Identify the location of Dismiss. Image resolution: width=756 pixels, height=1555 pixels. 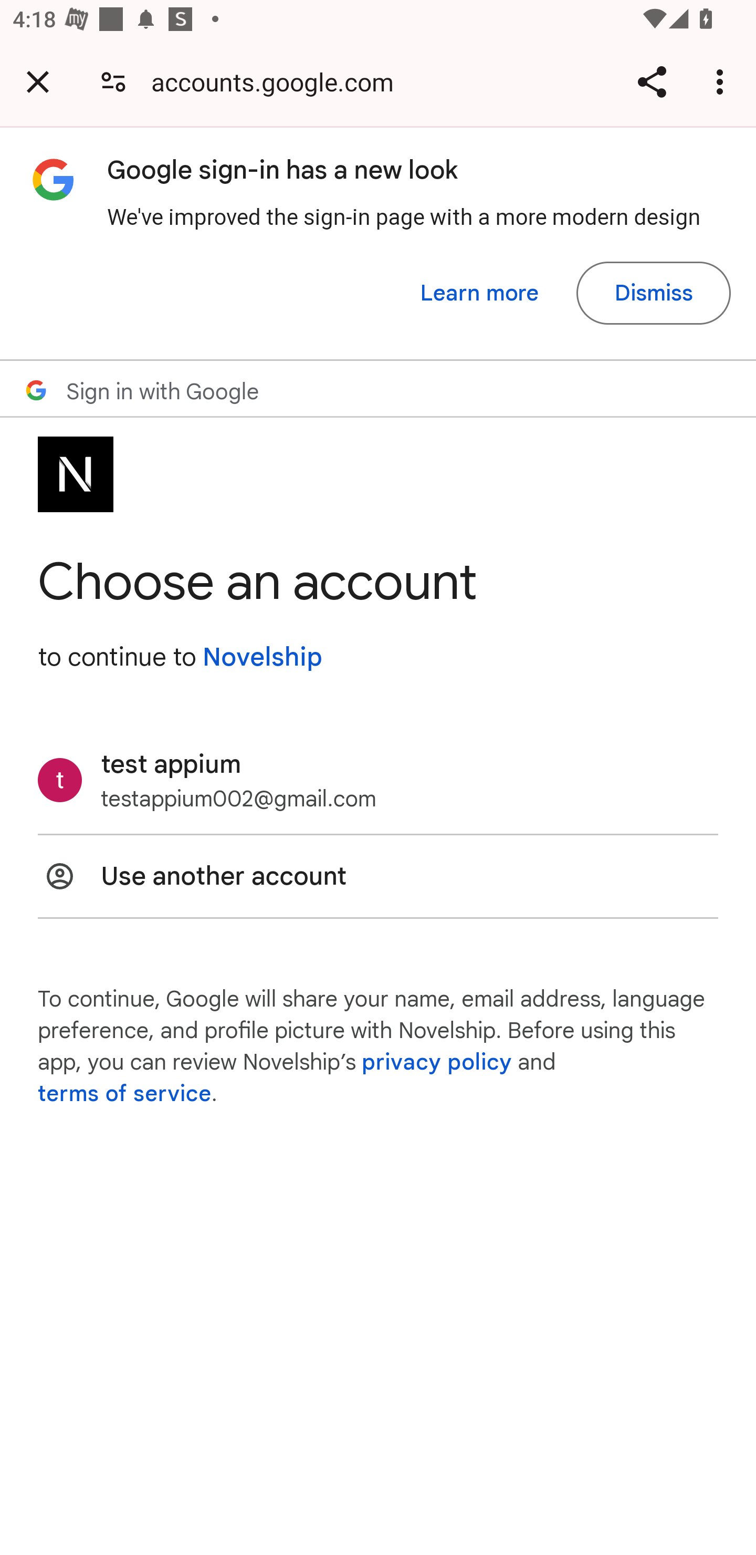
(653, 293).